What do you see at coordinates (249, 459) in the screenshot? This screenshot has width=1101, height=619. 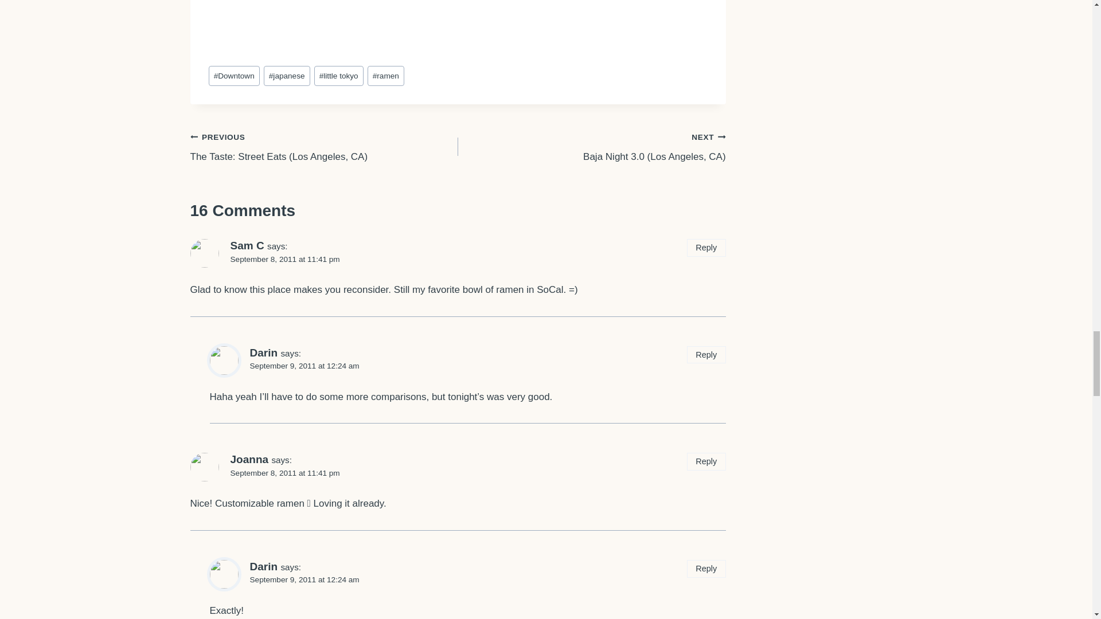 I see `Joanna` at bounding box center [249, 459].